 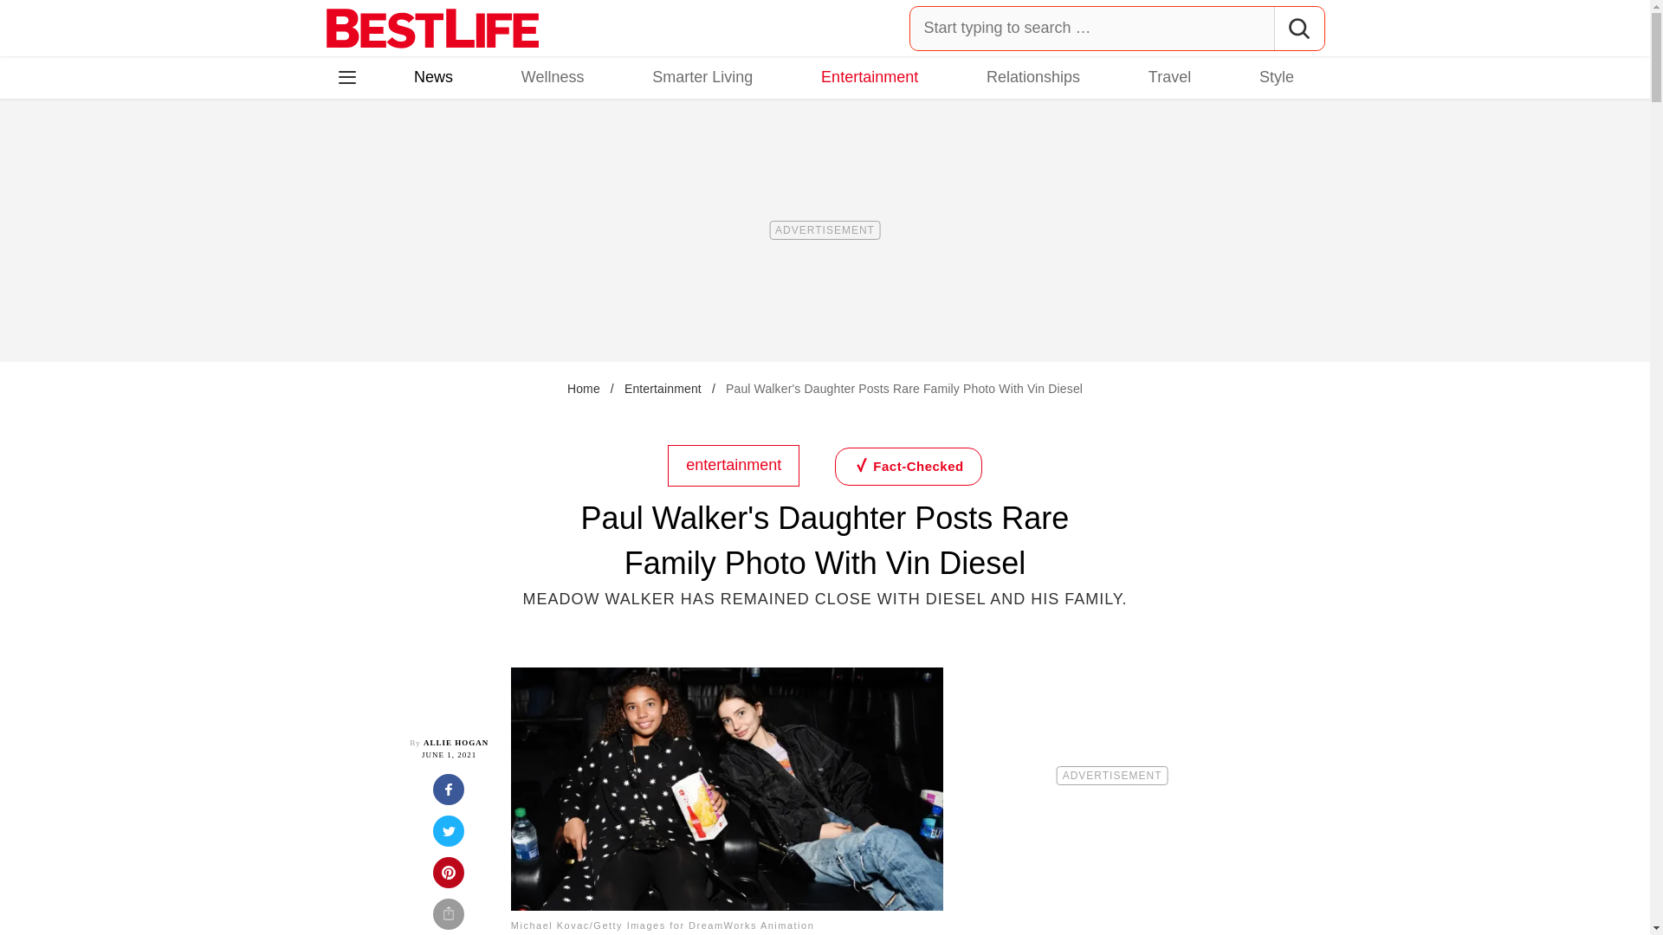 I want to click on Facebook, so click(x=359, y=152).